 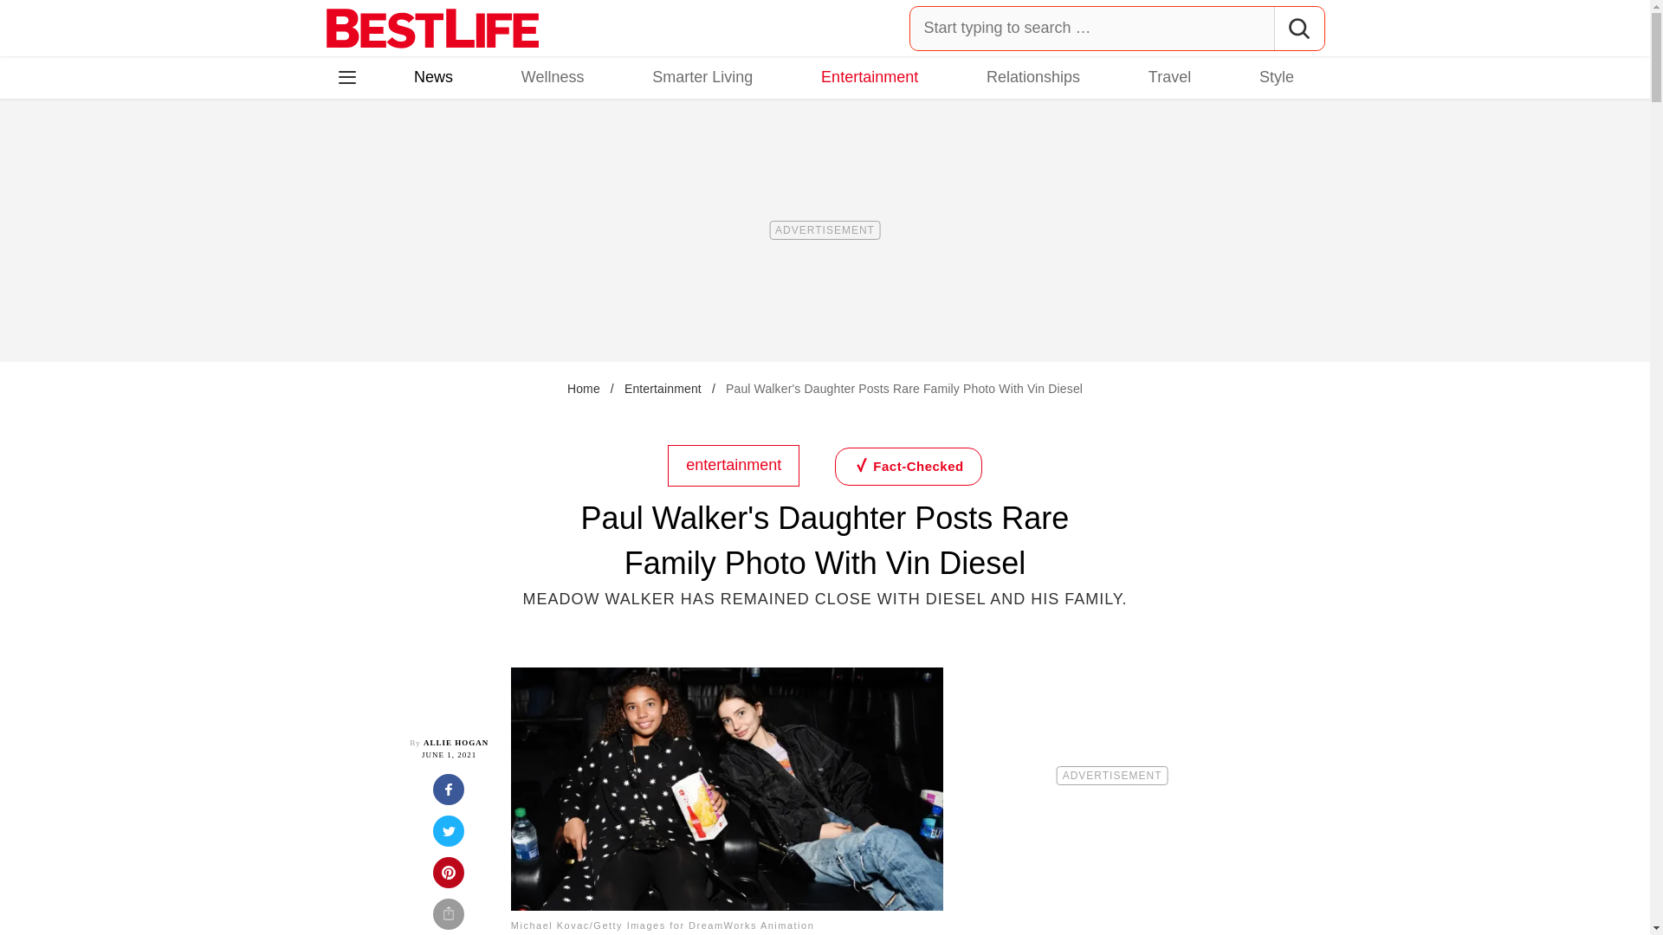 I want to click on Facebook, so click(x=359, y=152).